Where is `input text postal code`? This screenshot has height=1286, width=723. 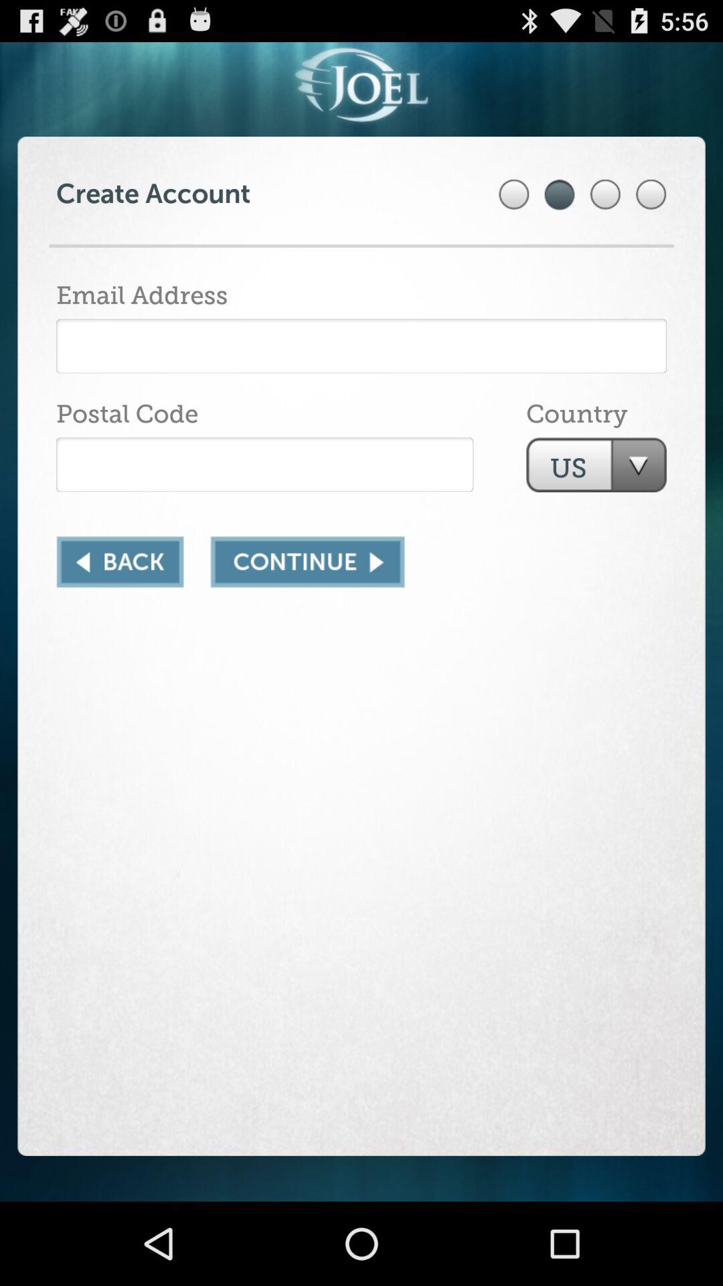 input text postal code is located at coordinates (265, 465).